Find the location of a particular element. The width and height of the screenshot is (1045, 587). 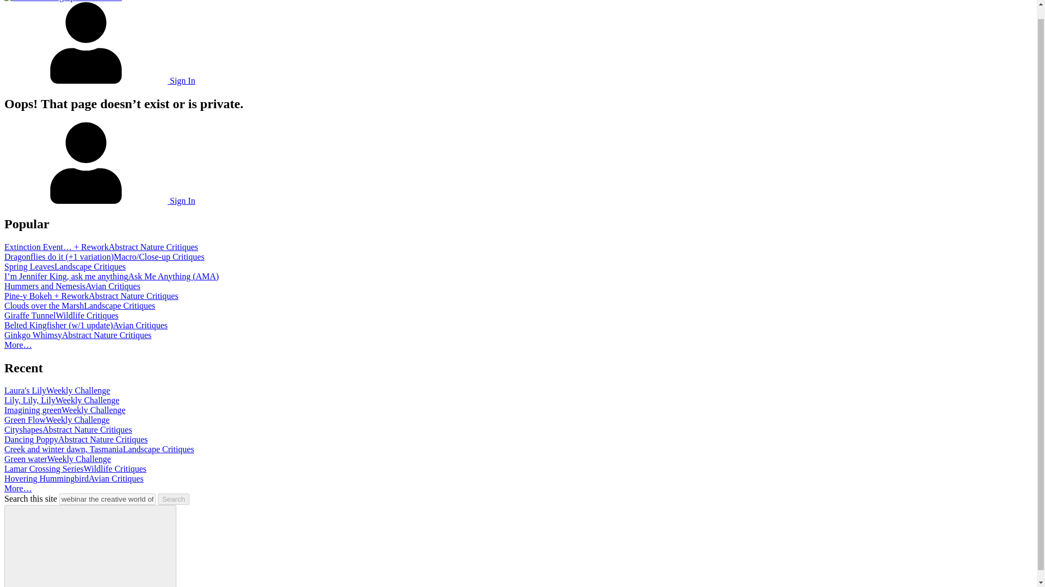

Weekly Challenge is located at coordinates (77, 420).